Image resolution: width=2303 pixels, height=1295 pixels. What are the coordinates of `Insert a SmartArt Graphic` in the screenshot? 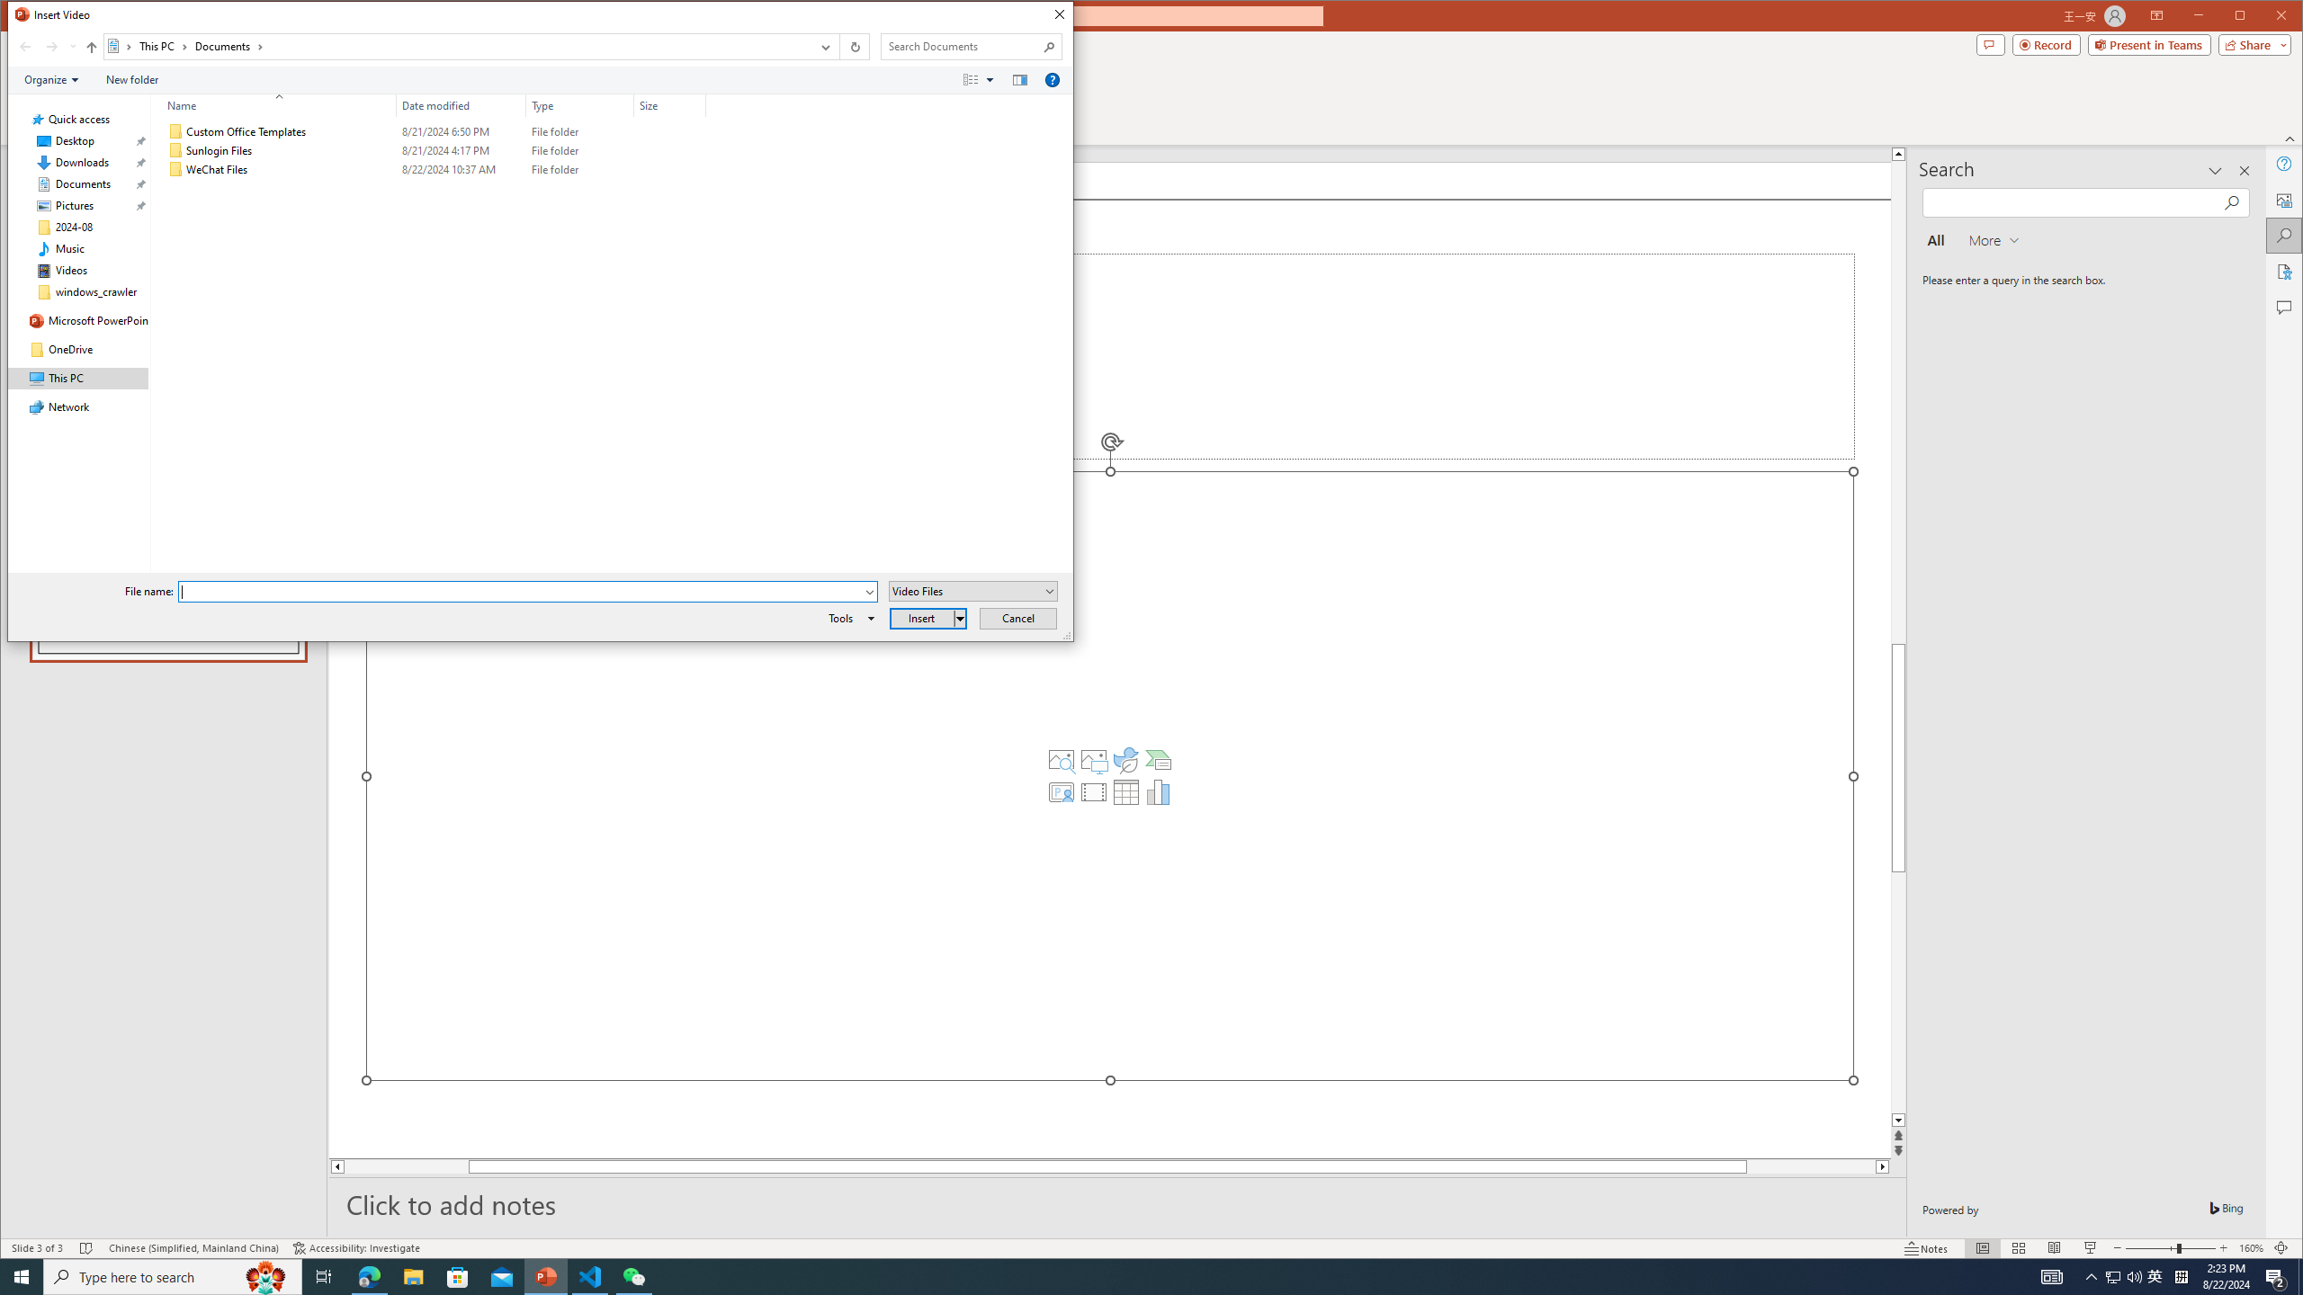 It's located at (1159, 760).